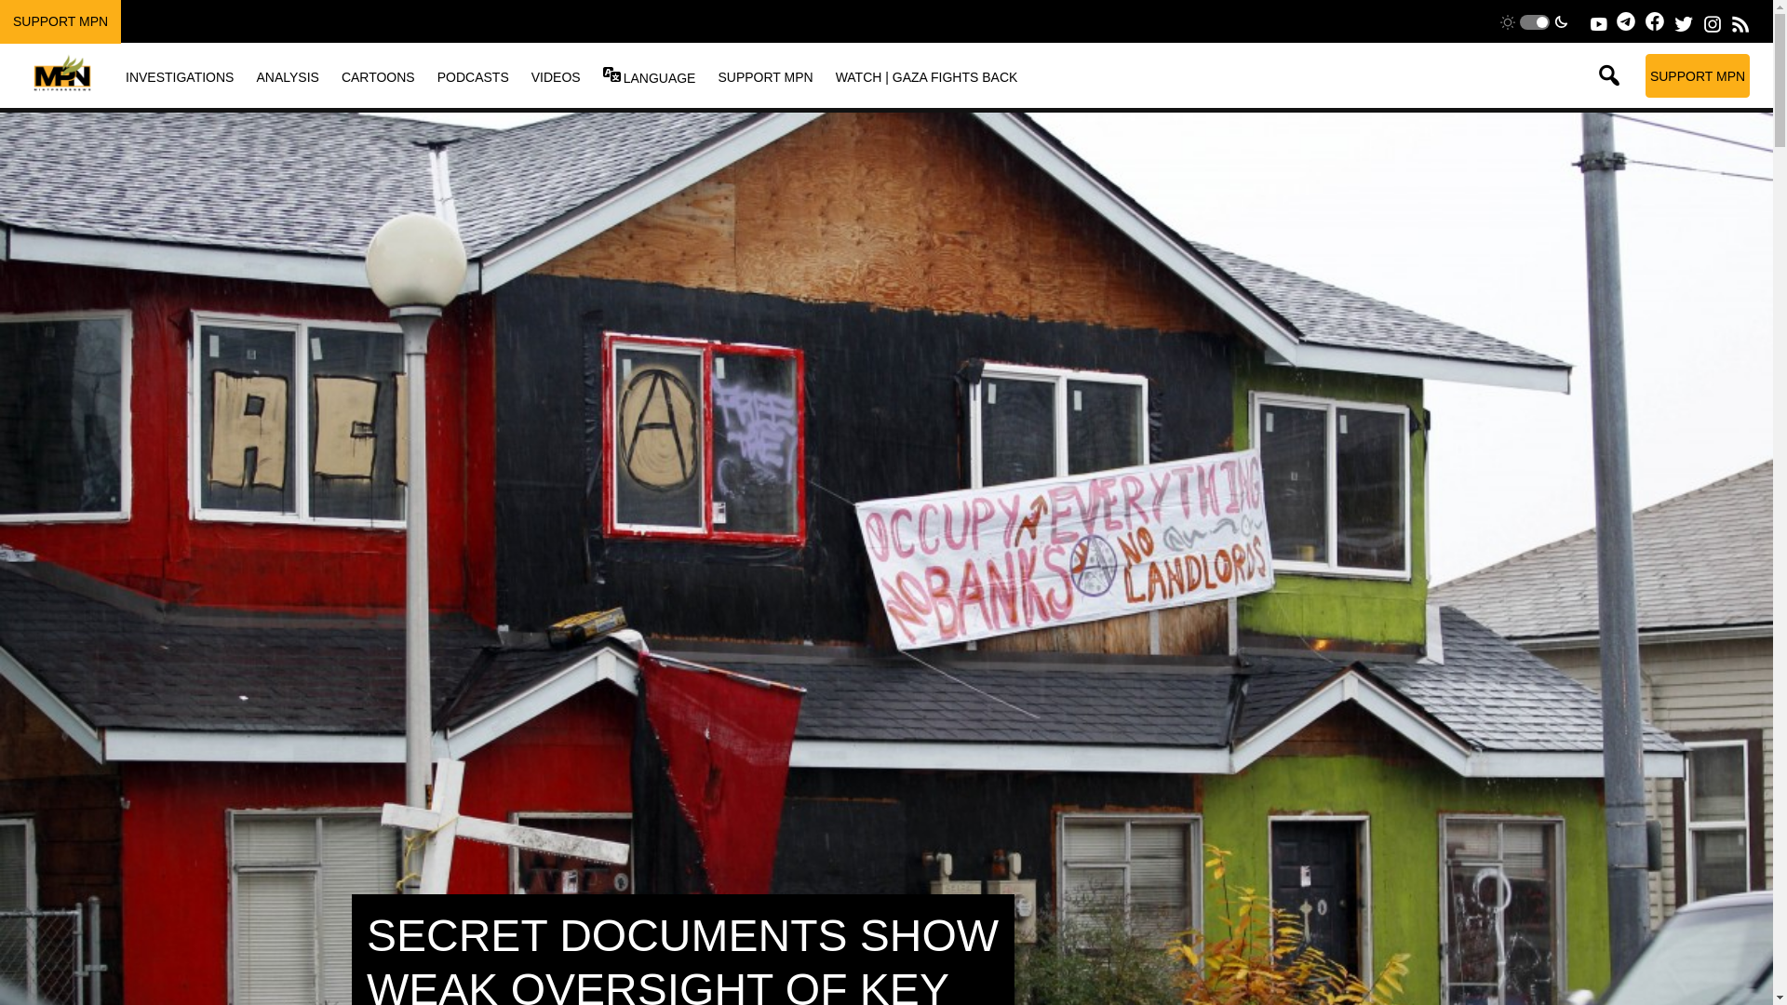 The height and width of the screenshot is (1005, 1787). What do you see at coordinates (179, 76) in the screenshot?
I see `INVESTIGATIONS` at bounding box center [179, 76].